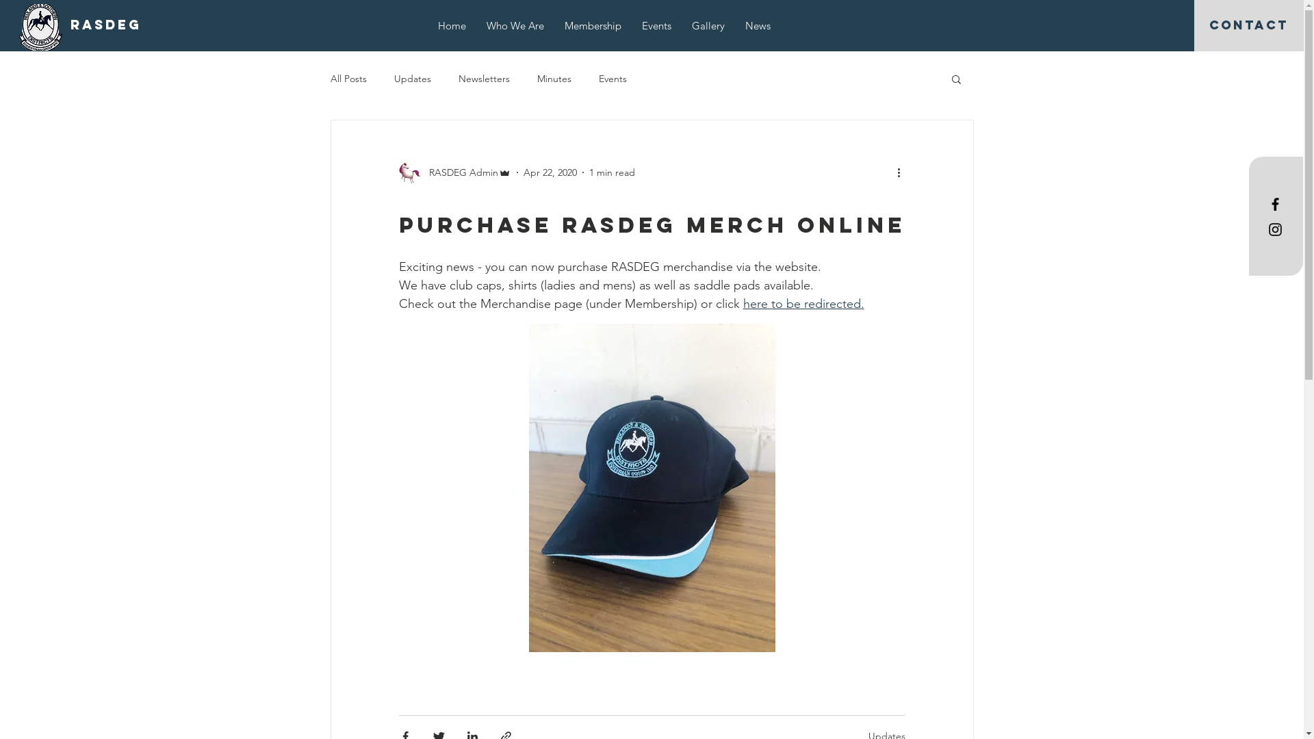 The height and width of the screenshot is (739, 1314). Describe the element at coordinates (485, 79) in the screenshot. I see `Newsletters` at that location.